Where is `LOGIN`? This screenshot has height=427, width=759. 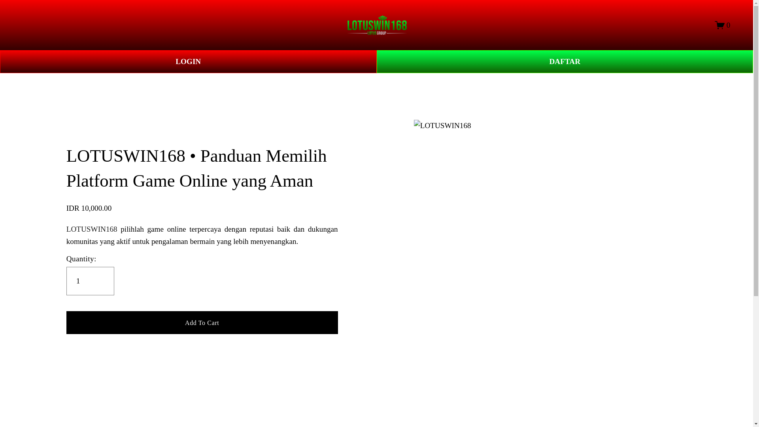 LOGIN is located at coordinates (188, 62).